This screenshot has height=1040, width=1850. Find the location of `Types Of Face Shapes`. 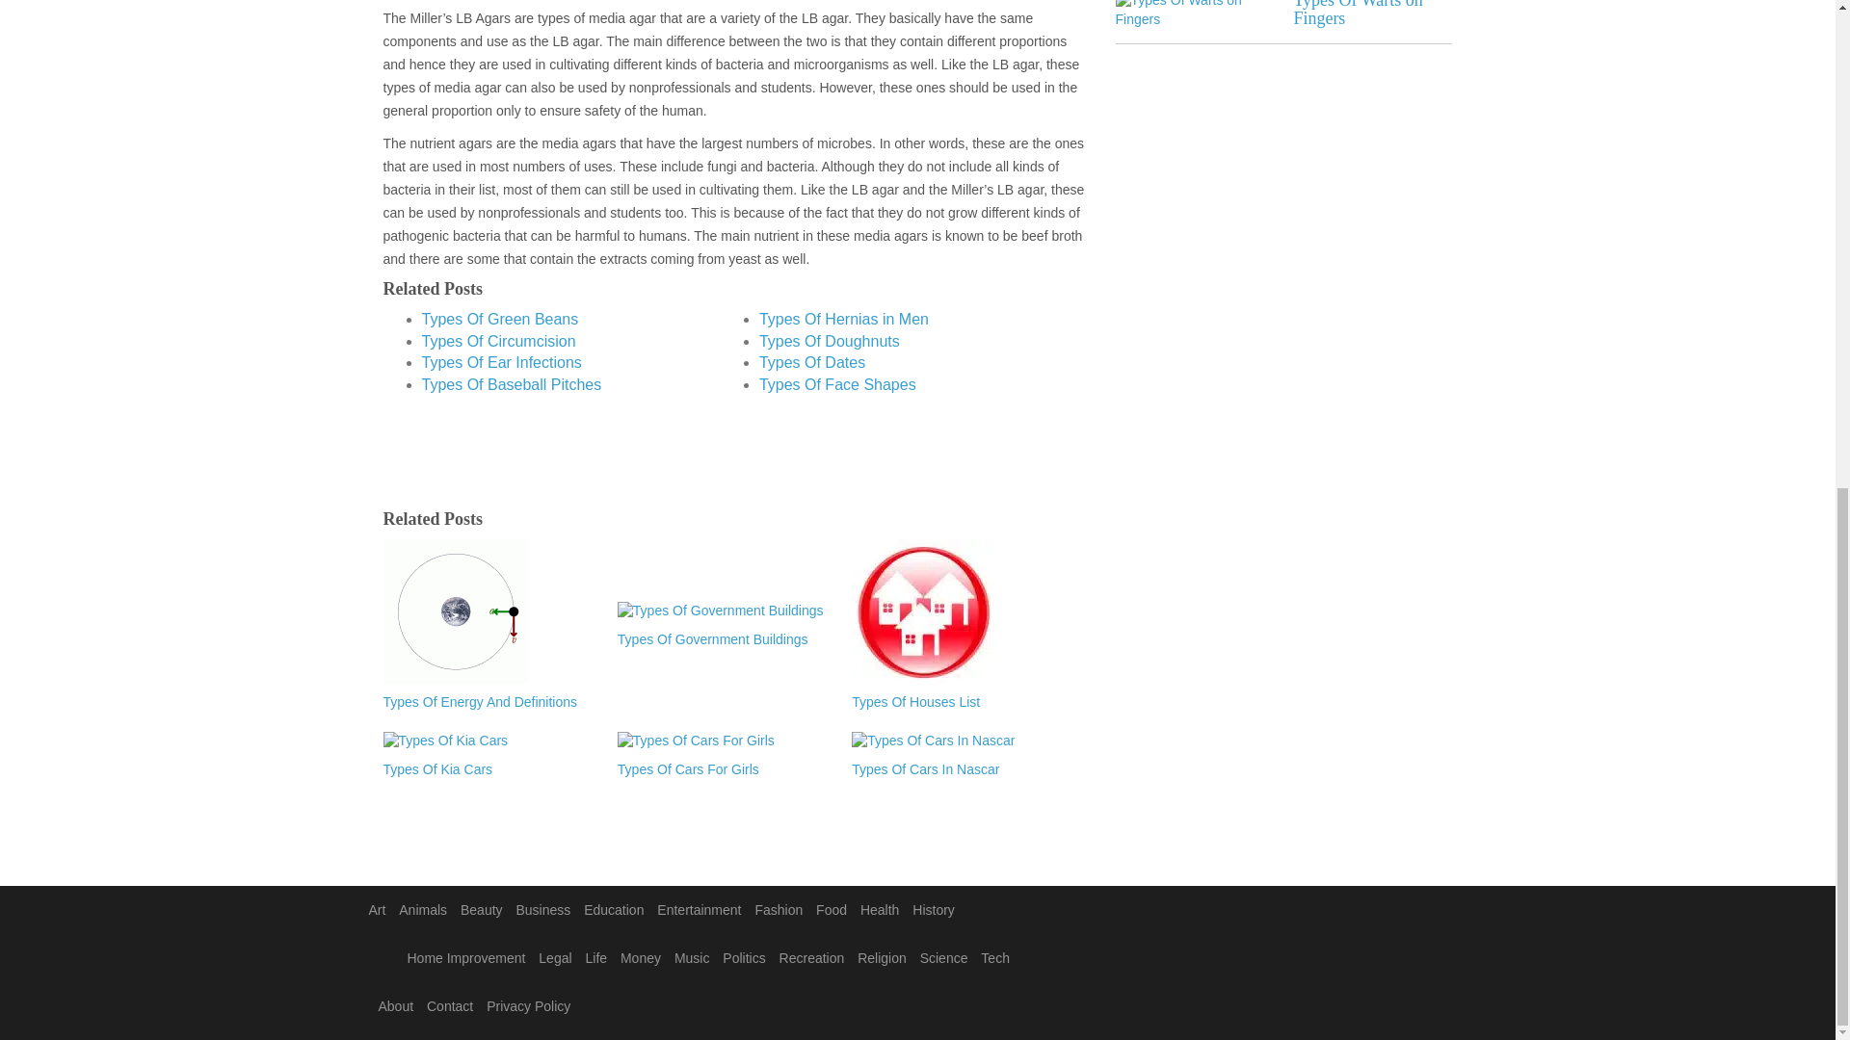

Types Of Face Shapes is located at coordinates (836, 384).